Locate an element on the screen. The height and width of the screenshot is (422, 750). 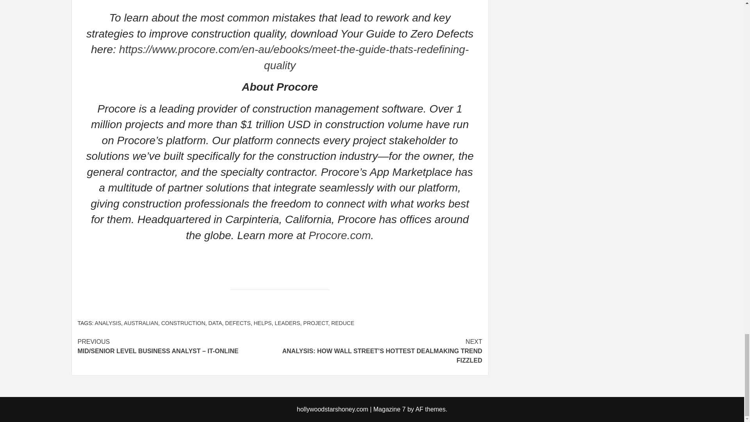
DATA is located at coordinates (215, 323).